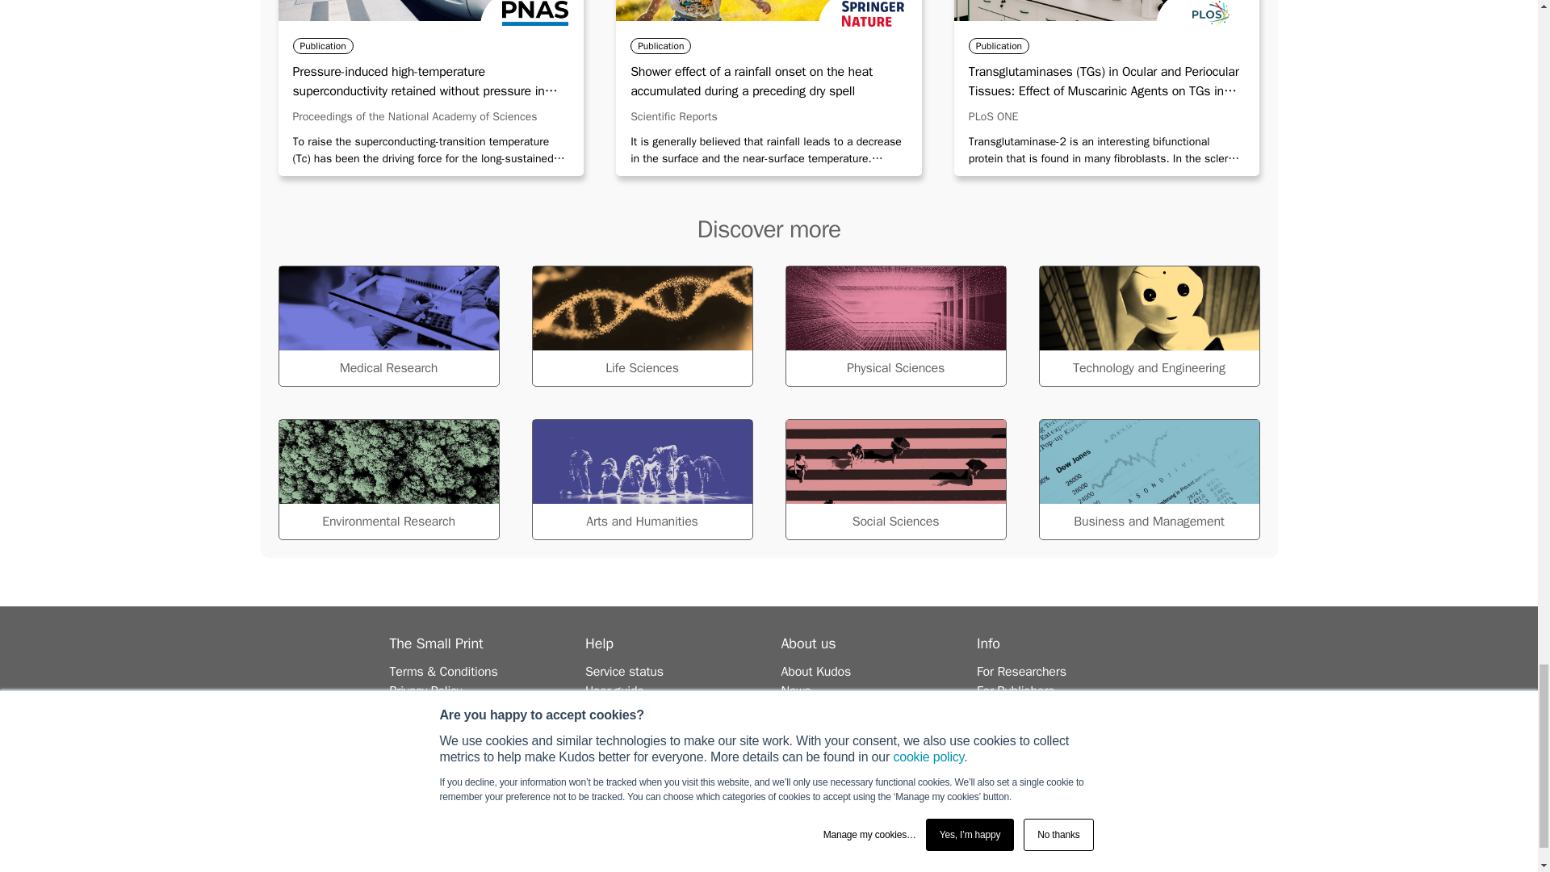 The width and height of the screenshot is (1550, 872). I want to click on PLoS ONE, so click(993, 116).